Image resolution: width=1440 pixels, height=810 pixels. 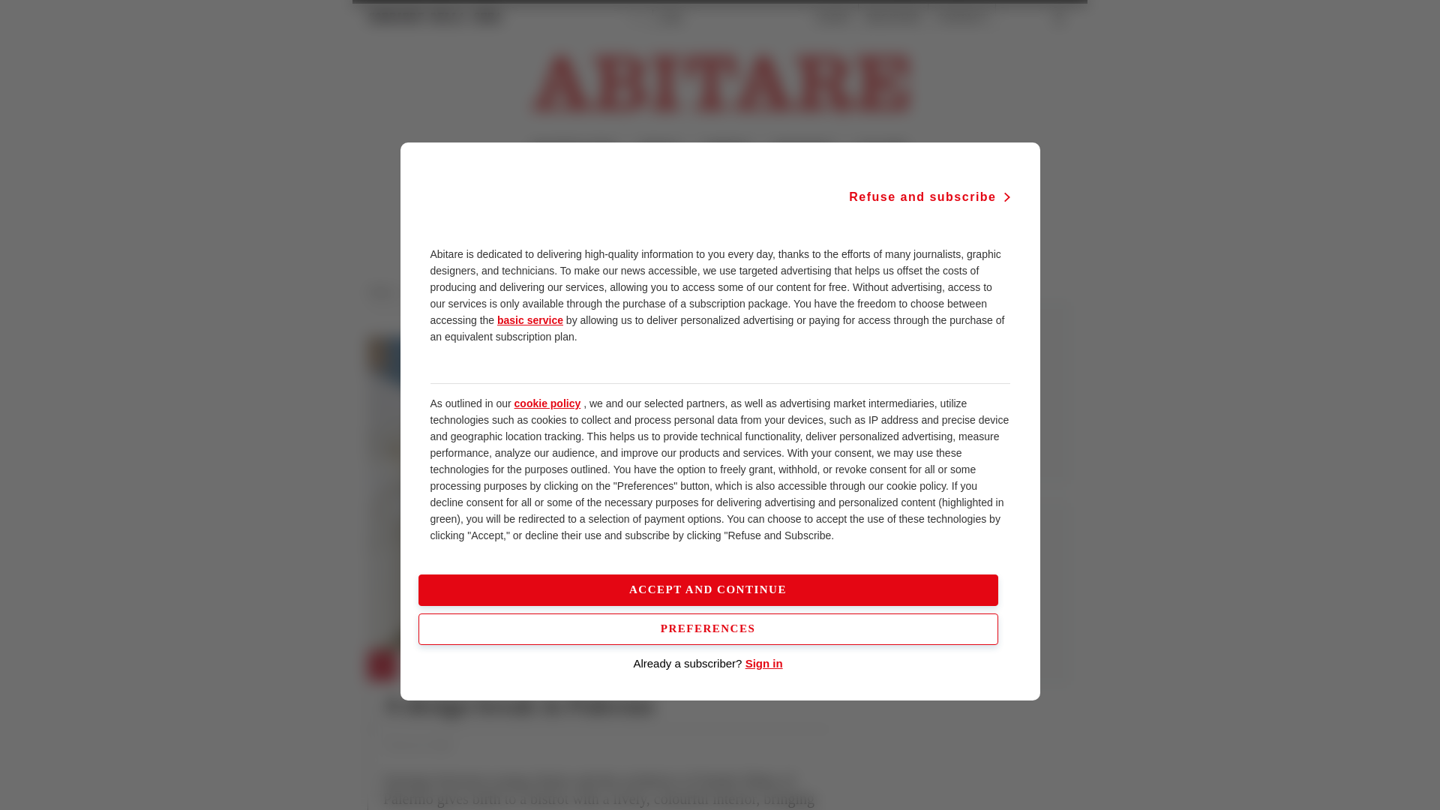 What do you see at coordinates (418, 745) in the screenshot?
I see `Francesca Oddo` at bounding box center [418, 745].